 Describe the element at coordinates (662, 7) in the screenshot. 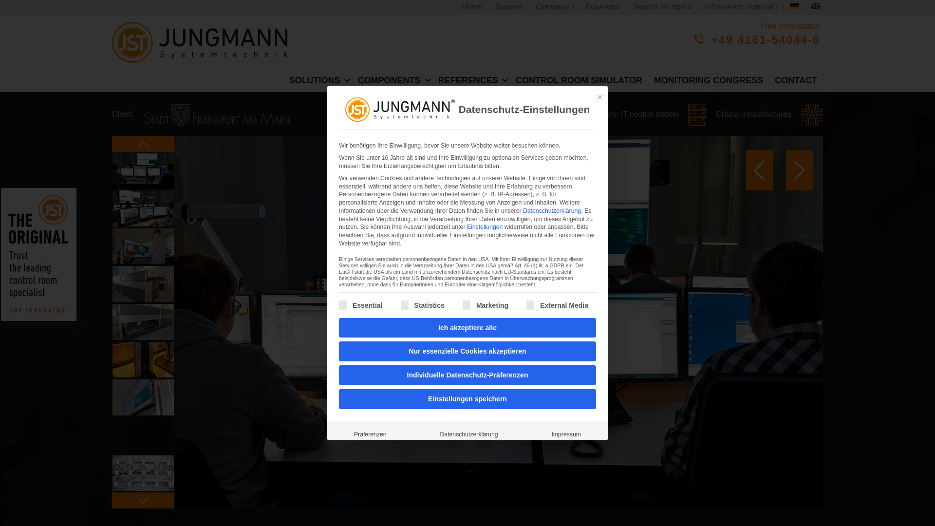

I see `Search for topics` at that location.